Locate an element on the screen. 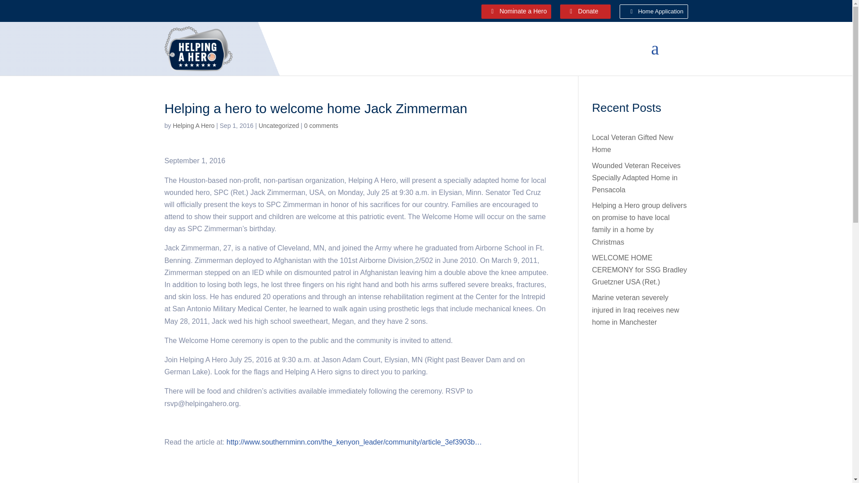 The image size is (859, 483). Donate is located at coordinates (585, 12).